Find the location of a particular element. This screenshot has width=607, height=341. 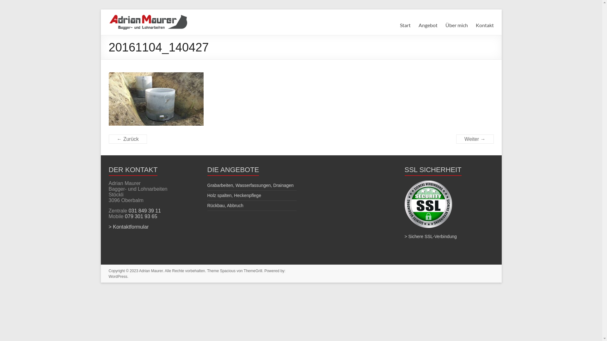

031 849 39 11 is located at coordinates (145, 211).